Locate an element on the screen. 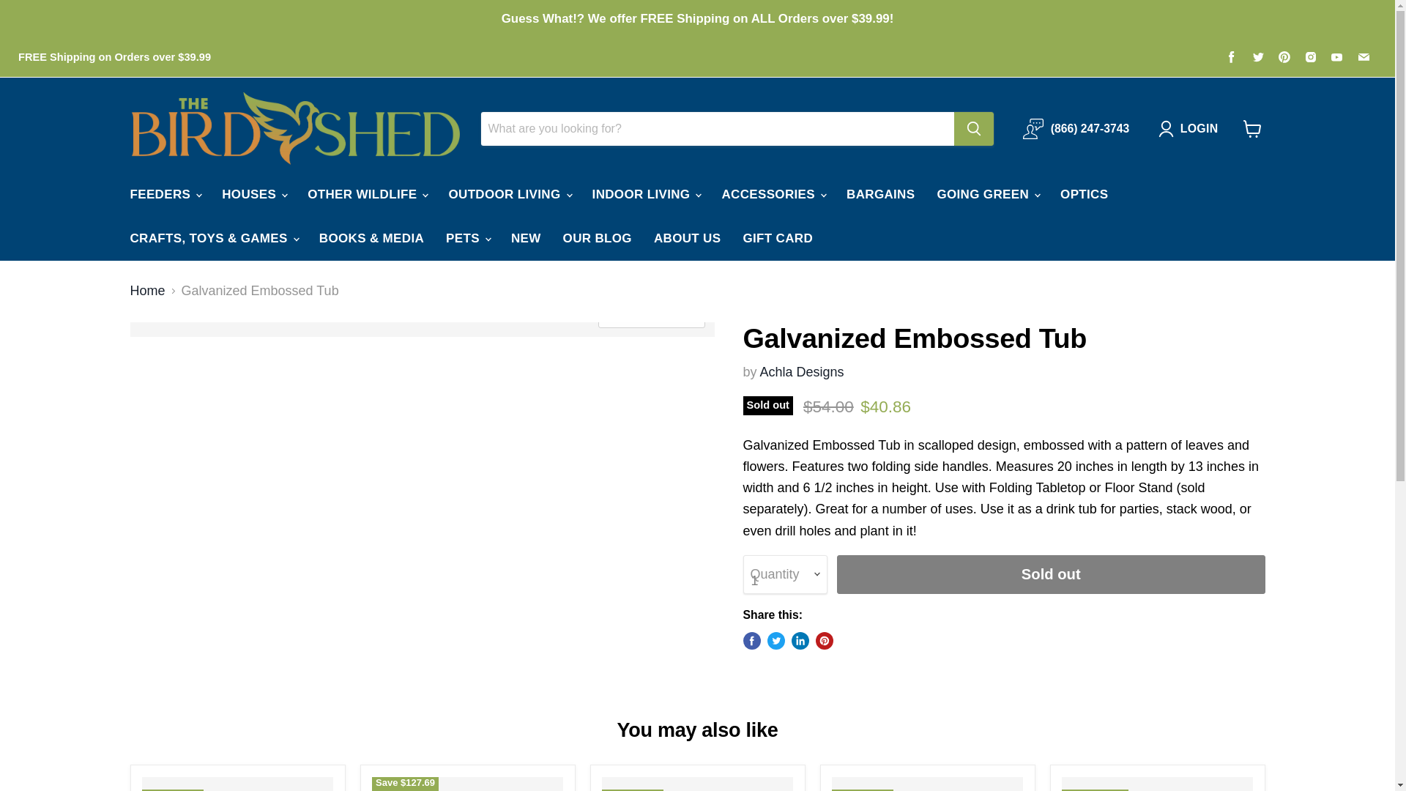  Achla Designs is located at coordinates (803, 372).